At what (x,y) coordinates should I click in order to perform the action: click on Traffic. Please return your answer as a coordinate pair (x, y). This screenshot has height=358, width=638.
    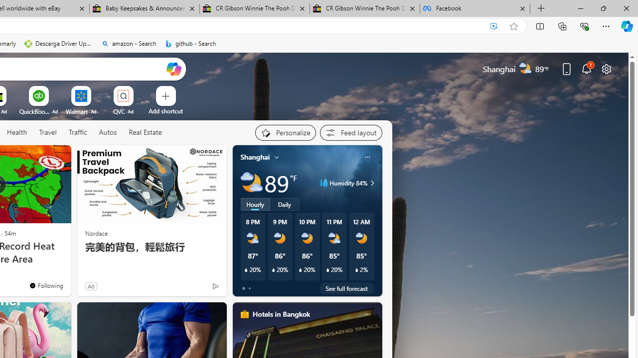
    Looking at the image, I should click on (78, 133).